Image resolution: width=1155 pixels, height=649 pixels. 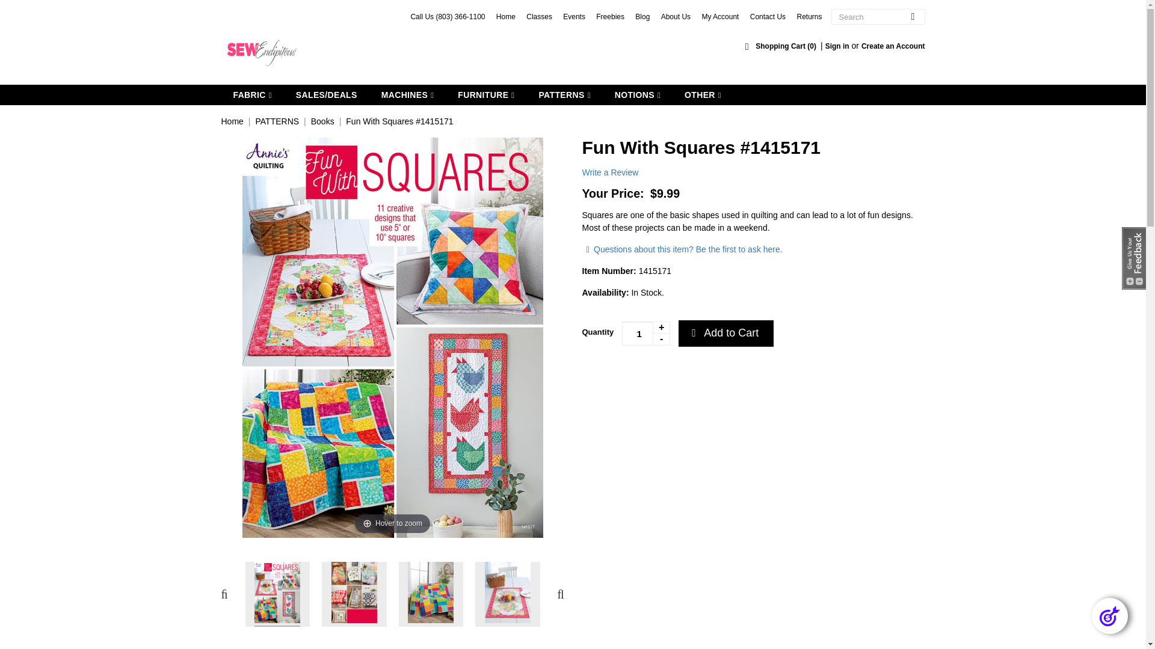 I want to click on About Us, so click(x=676, y=16).